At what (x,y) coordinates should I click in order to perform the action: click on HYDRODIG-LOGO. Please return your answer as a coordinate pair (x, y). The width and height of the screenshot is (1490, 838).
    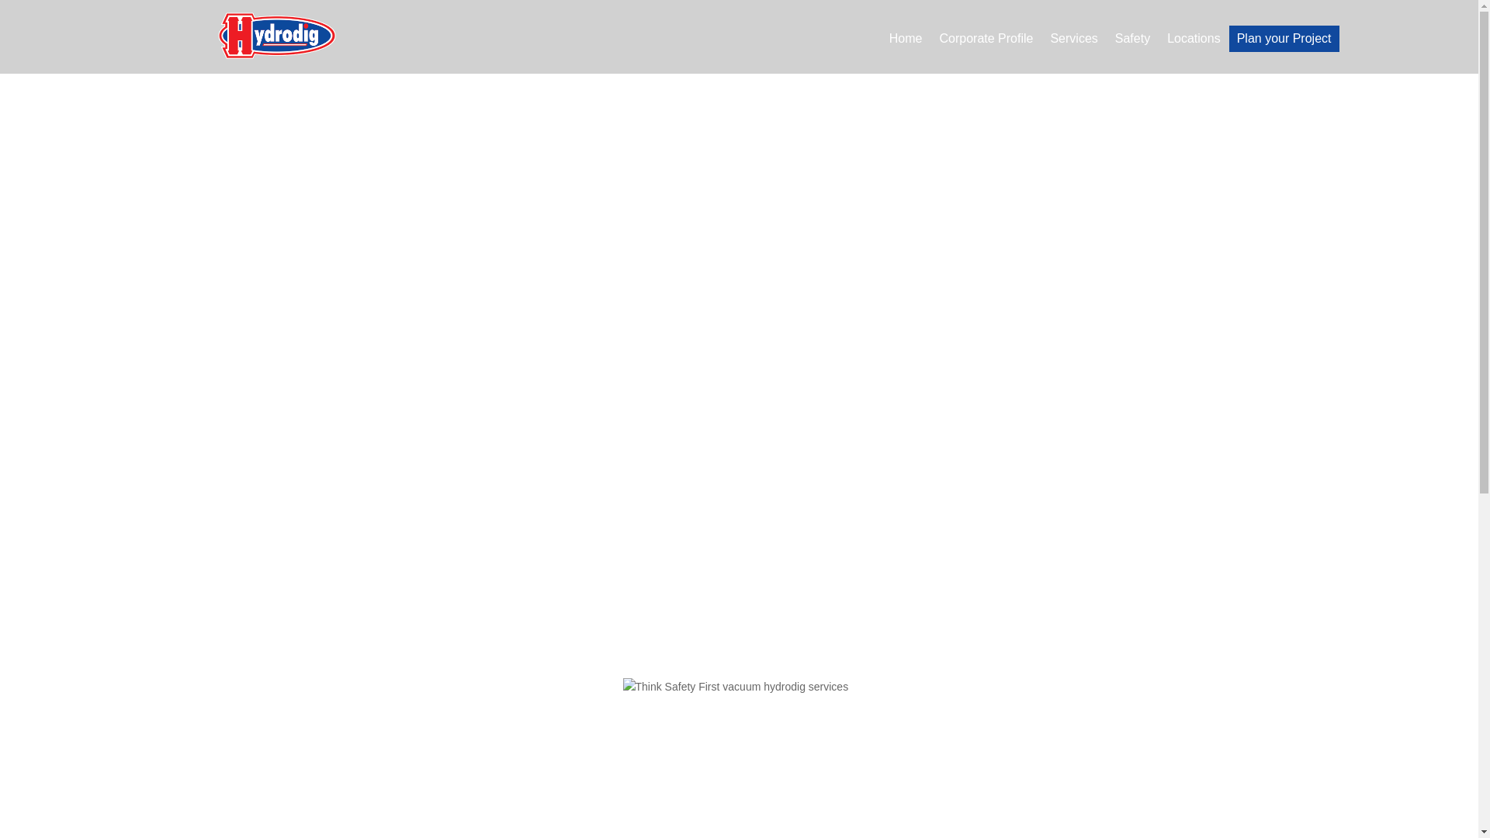
    Looking at the image, I should click on (276, 36).